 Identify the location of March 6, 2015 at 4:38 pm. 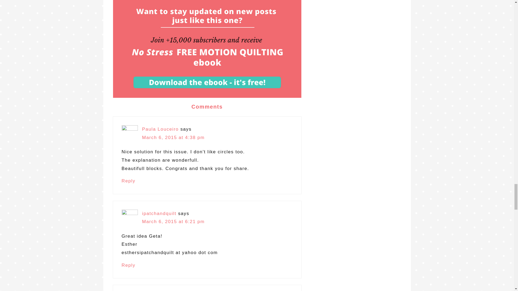
(173, 137).